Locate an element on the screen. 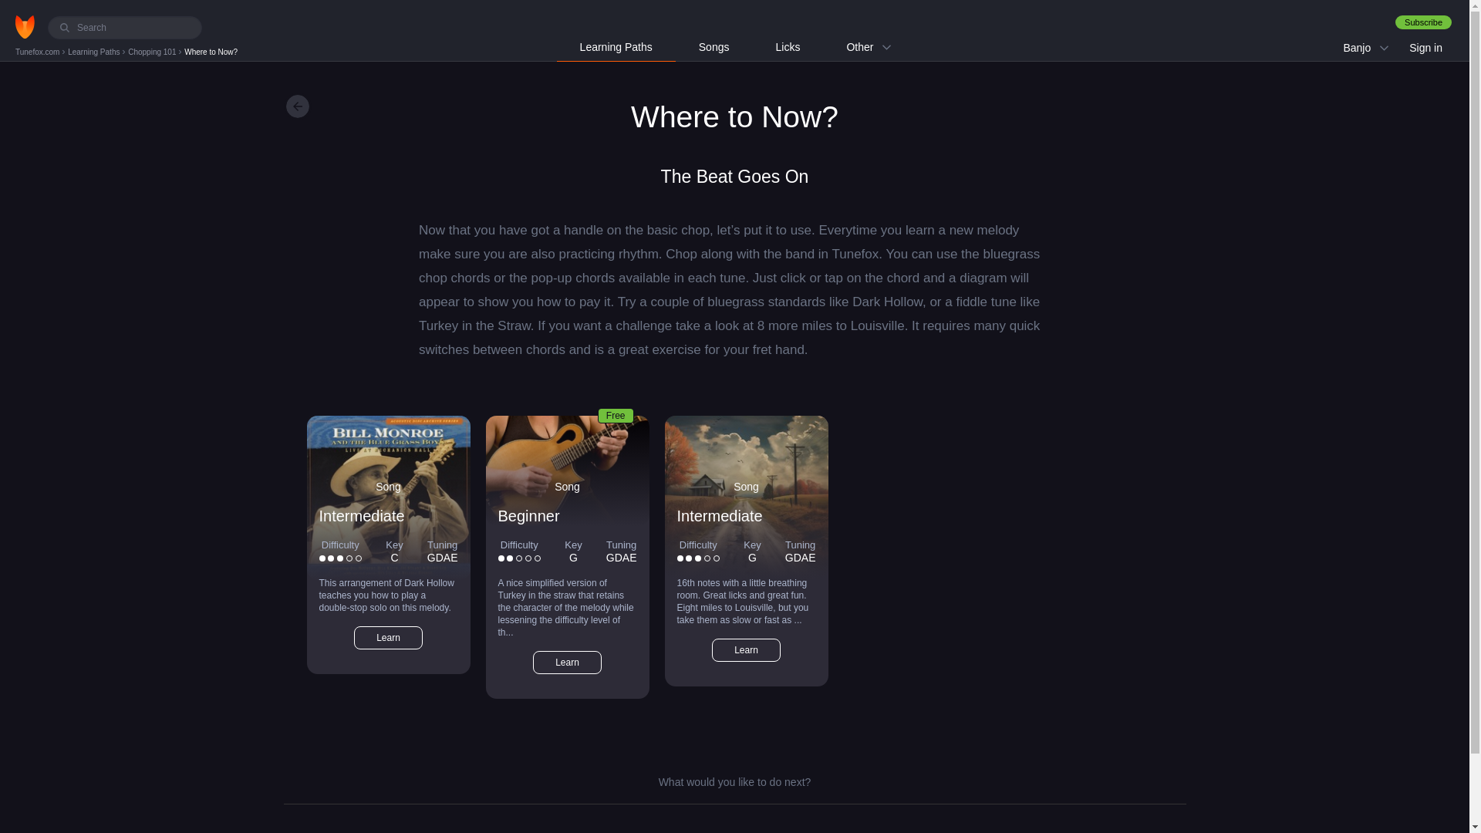 This screenshot has height=833, width=1481. Tunefox.com is located at coordinates (39, 52).